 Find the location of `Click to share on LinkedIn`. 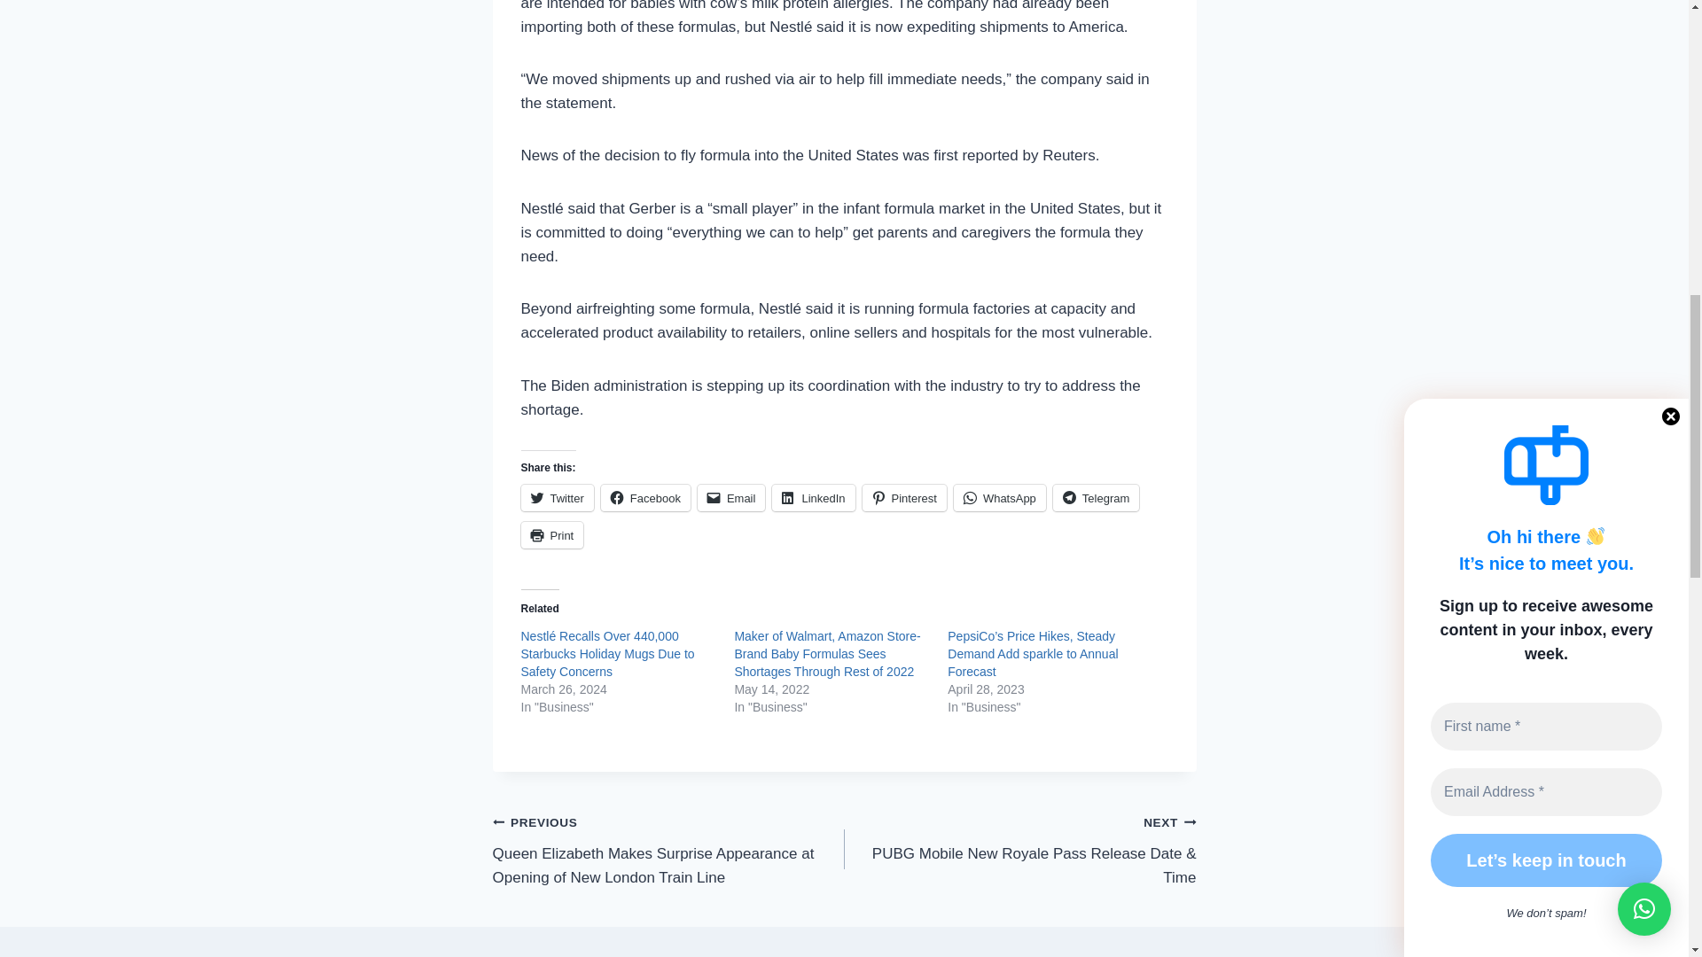

Click to share on LinkedIn is located at coordinates (813, 497).